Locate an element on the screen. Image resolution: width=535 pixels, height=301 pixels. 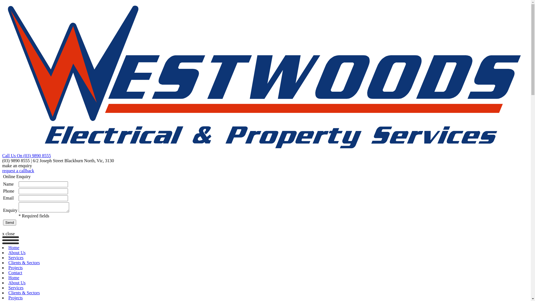
Projects is located at coordinates (16, 268).